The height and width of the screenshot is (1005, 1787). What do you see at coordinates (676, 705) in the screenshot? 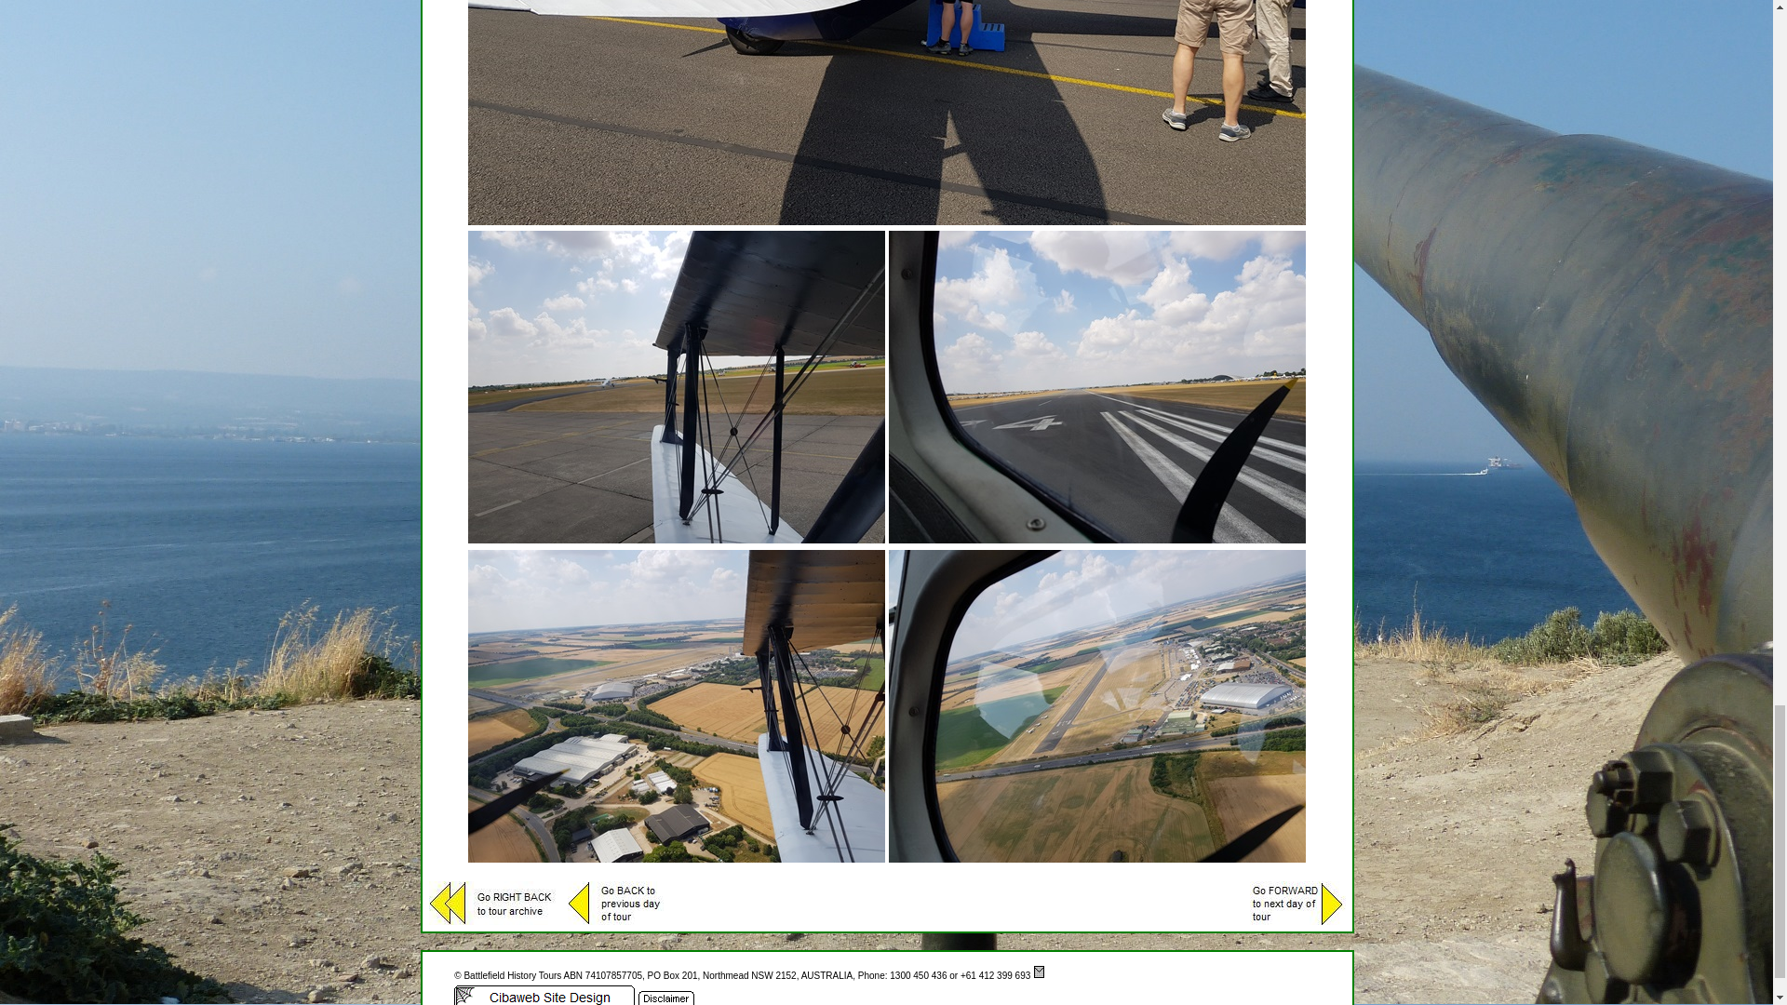
I see `RAAF in the UK Tour 2018` at bounding box center [676, 705].